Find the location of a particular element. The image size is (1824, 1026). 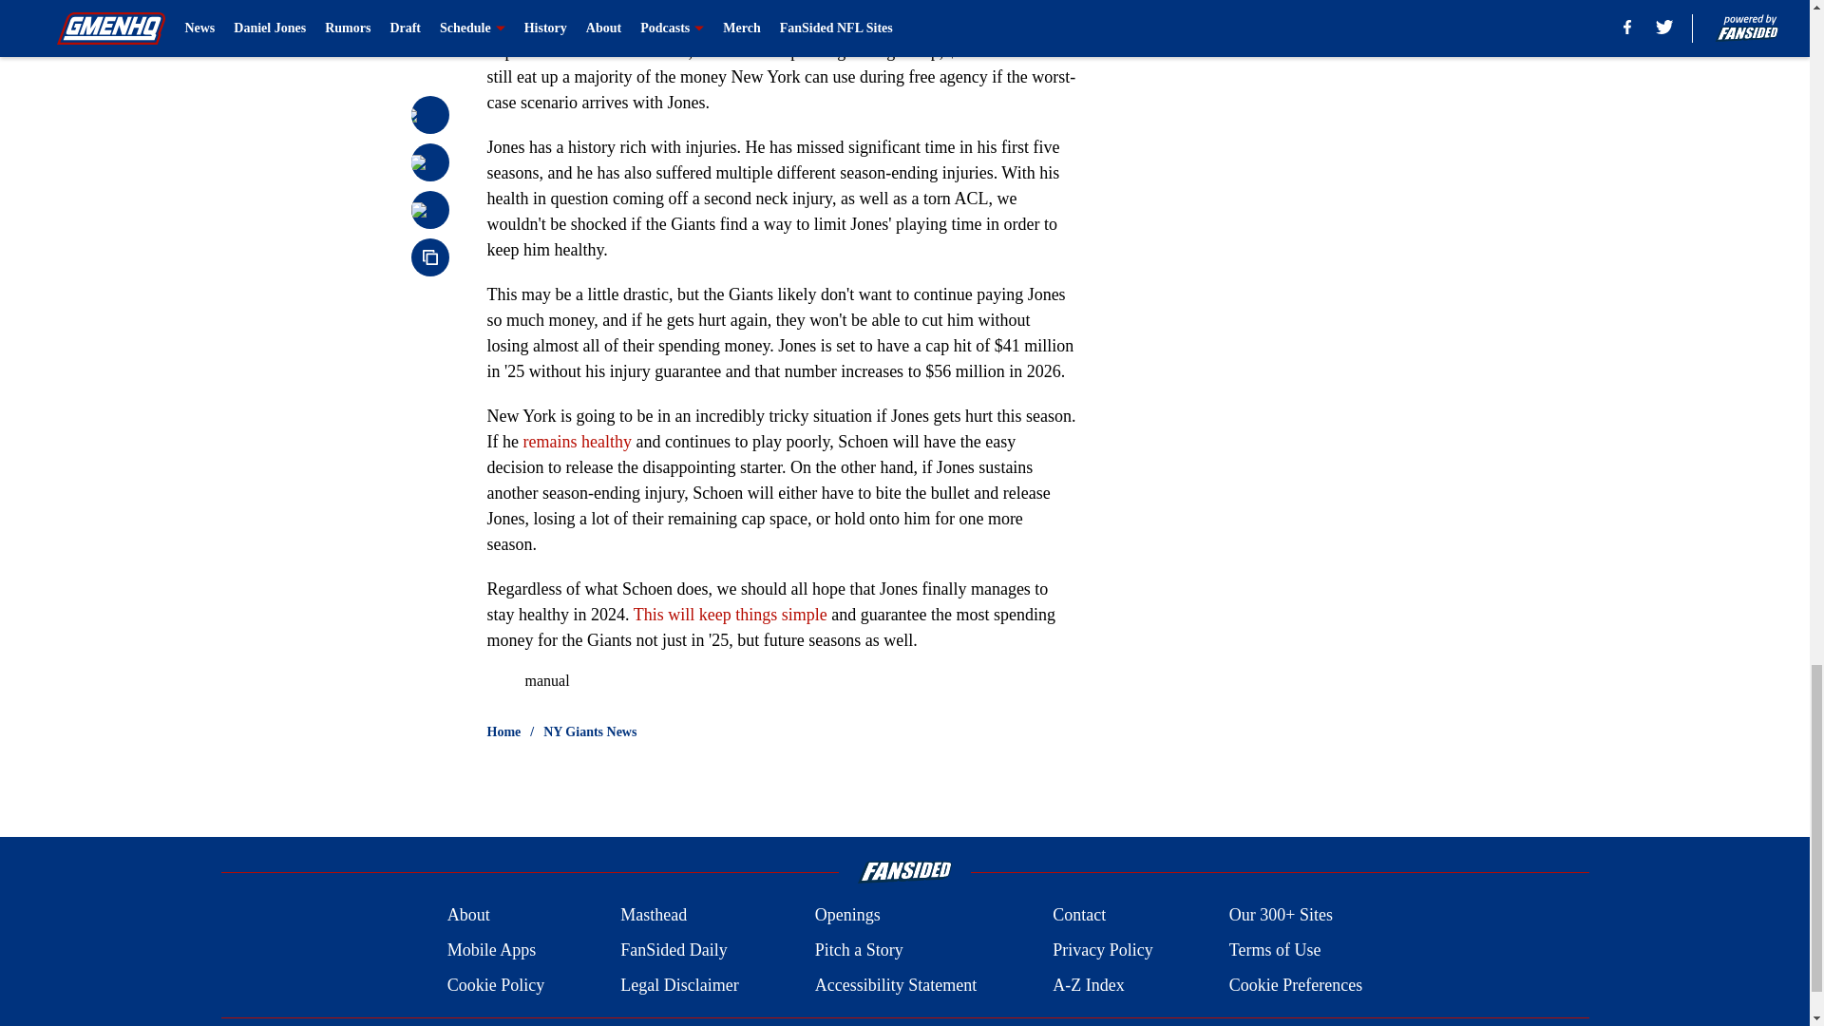

Mobile Apps is located at coordinates (491, 950).